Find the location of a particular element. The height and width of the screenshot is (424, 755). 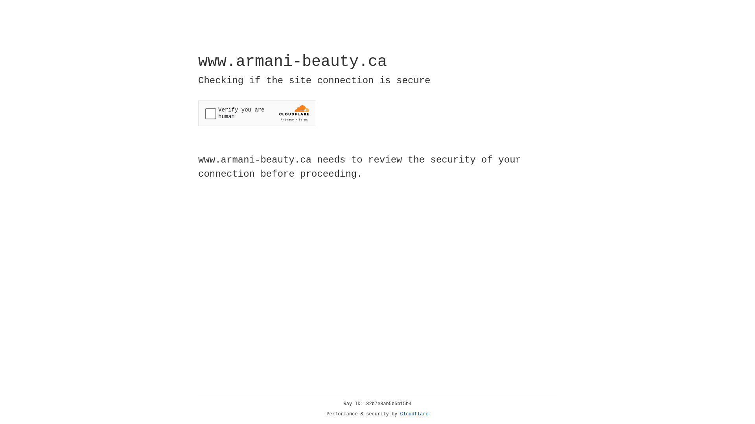

Widget containing a Cloudflare security challenge is located at coordinates (257, 113).